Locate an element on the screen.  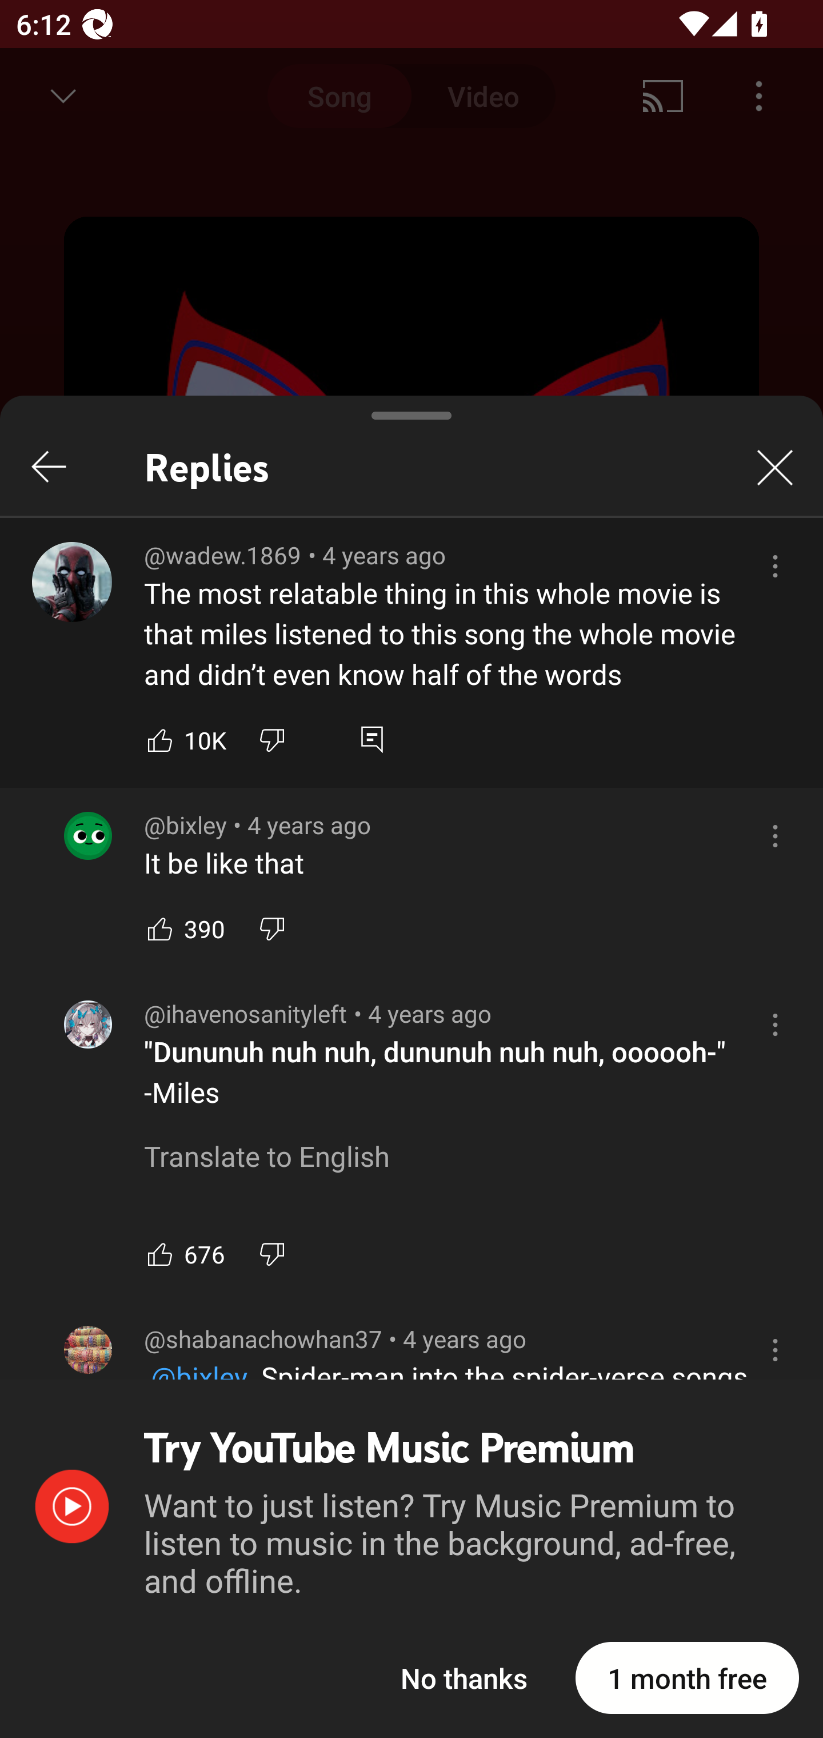
Back is located at coordinates (48, 467).